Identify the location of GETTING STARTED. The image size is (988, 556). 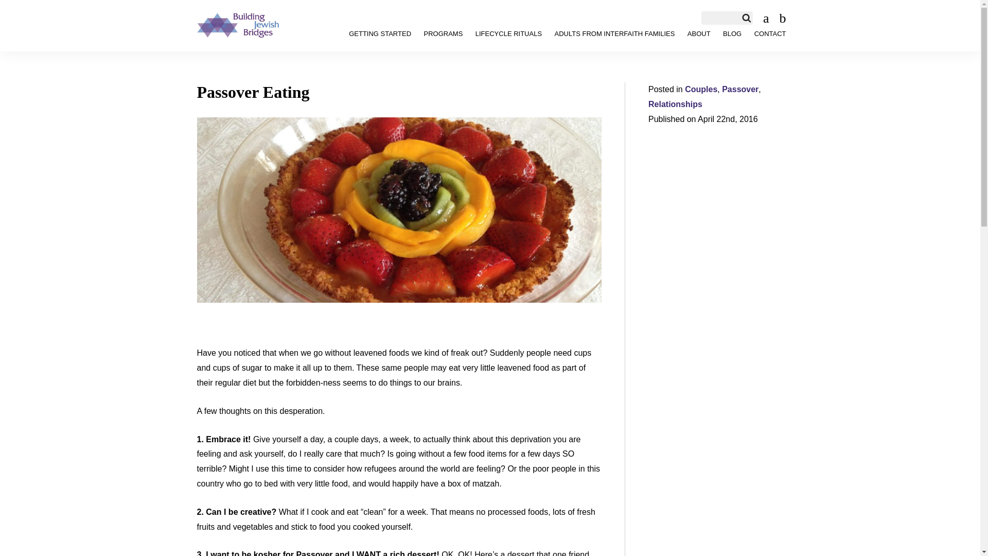
(380, 34).